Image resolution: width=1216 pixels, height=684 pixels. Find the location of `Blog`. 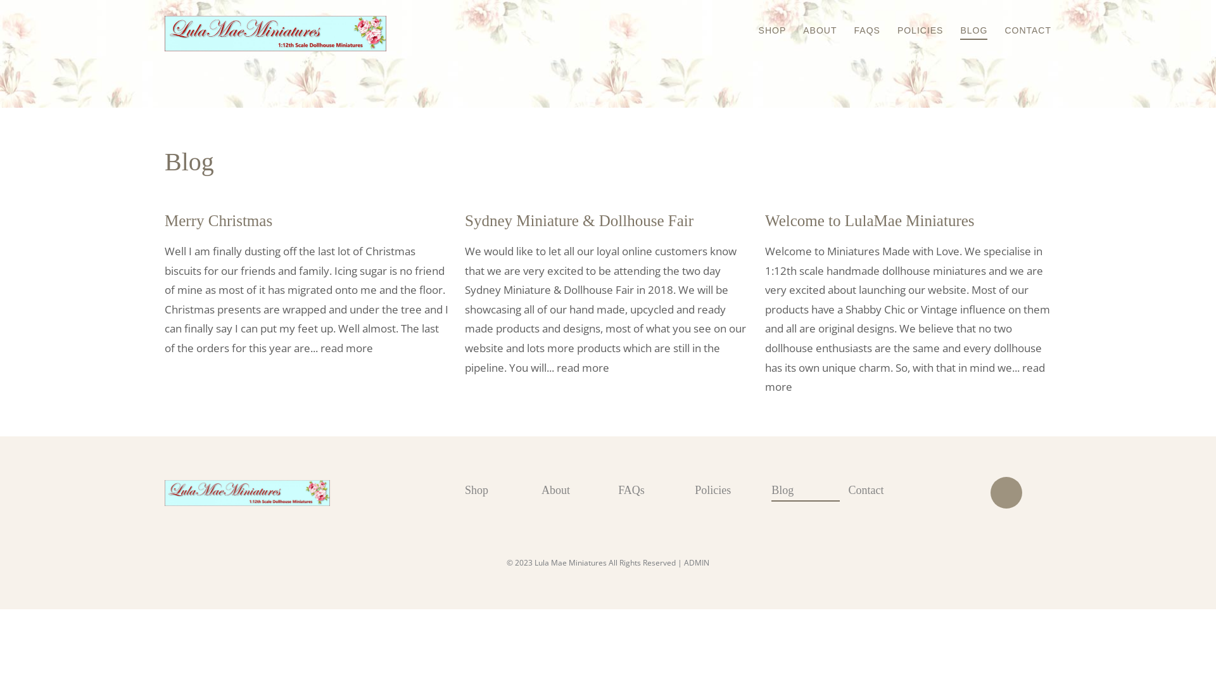

Blog is located at coordinates (809, 491).